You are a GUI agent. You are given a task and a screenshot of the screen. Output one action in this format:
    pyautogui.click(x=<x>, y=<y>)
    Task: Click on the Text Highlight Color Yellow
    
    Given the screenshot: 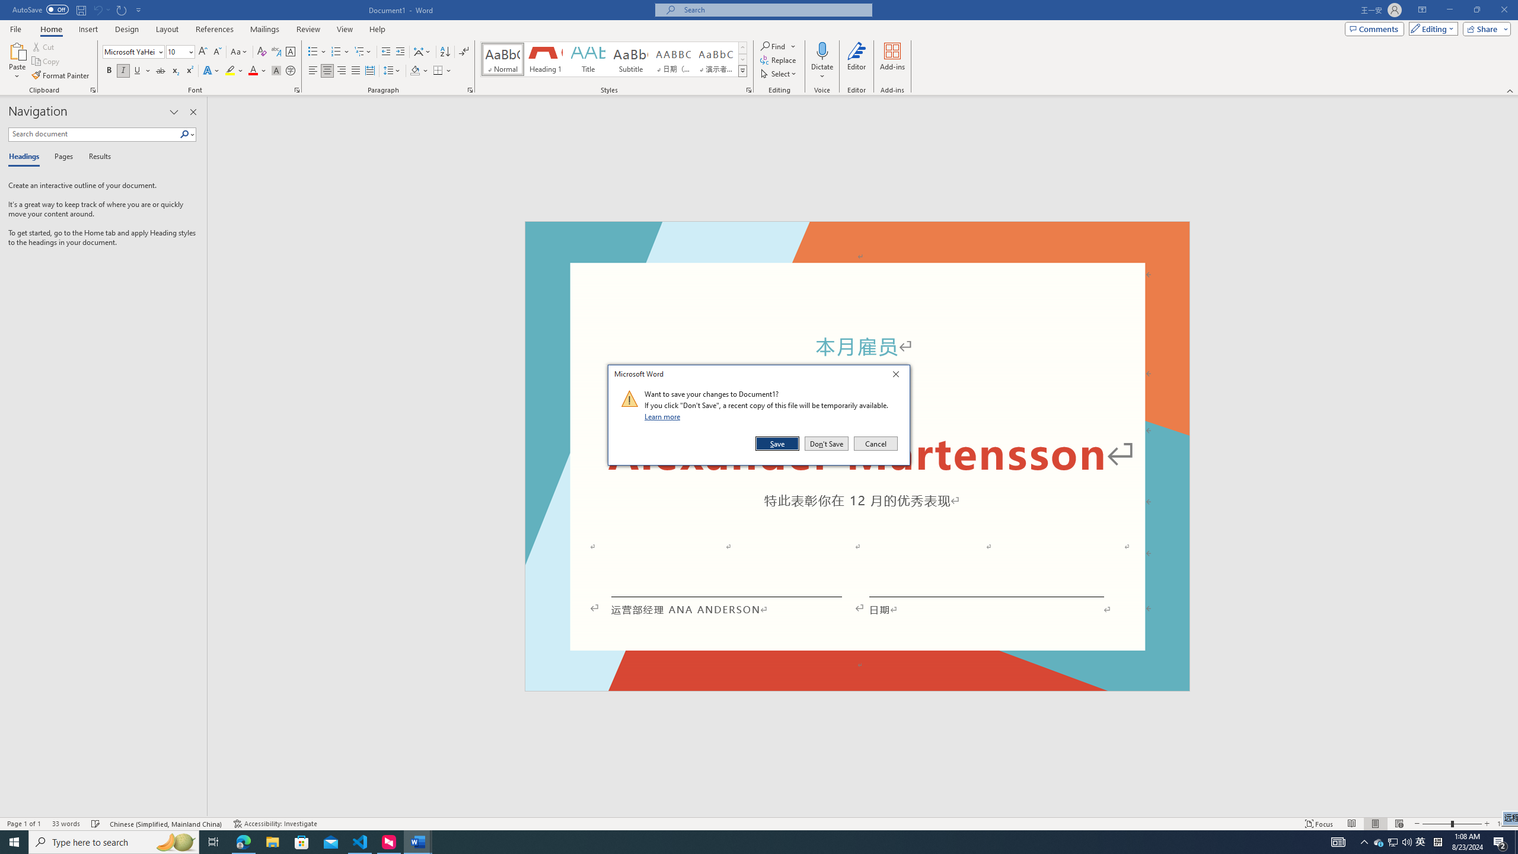 What is the action you would take?
    pyautogui.click(x=230, y=71)
    